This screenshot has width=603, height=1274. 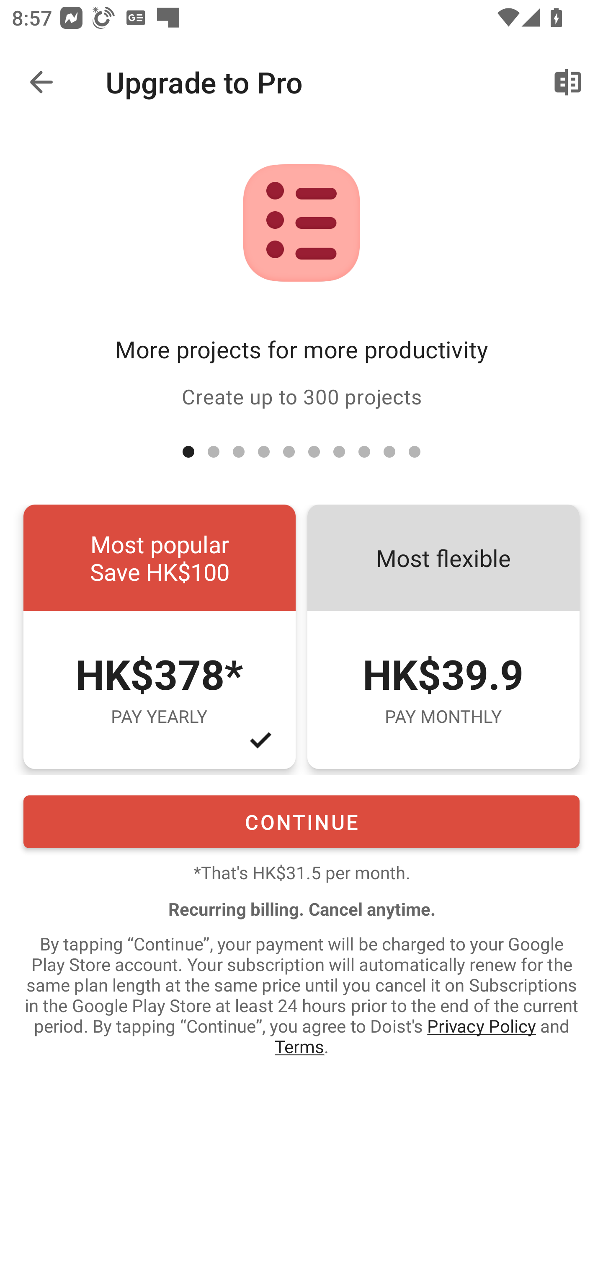 What do you see at coordinates (159, 637) in the screenshot?
I see `Most popular
Save HK$100 HK$378* PAY YEARLY` at bounding box center [159, 637].